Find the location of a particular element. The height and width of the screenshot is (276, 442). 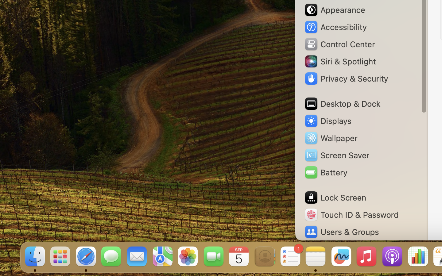

Screen Saver is located at coordinates (337, 155).